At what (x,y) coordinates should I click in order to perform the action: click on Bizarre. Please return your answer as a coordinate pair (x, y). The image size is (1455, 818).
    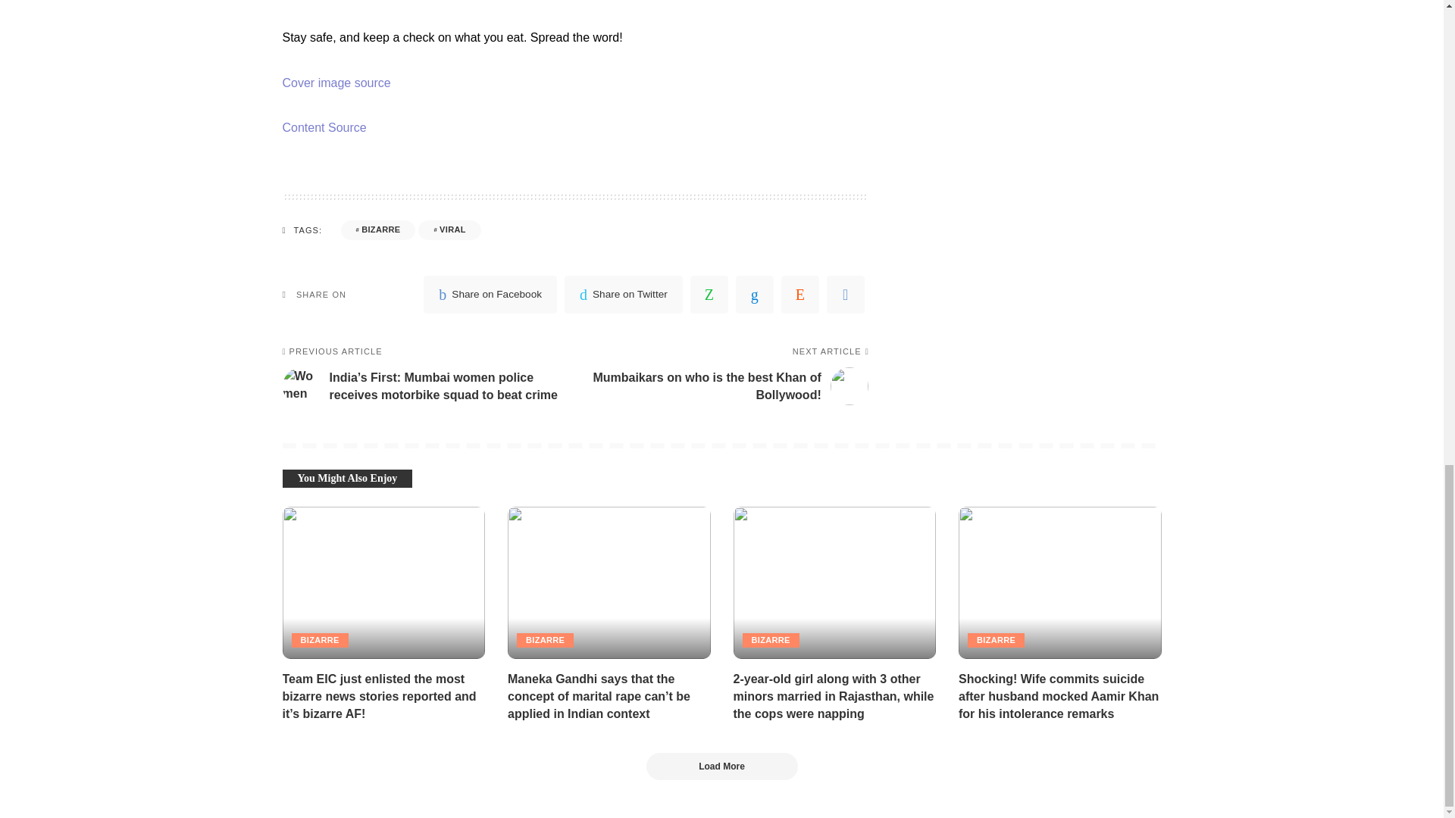
    Looking at the image, I should click on (378, 230).